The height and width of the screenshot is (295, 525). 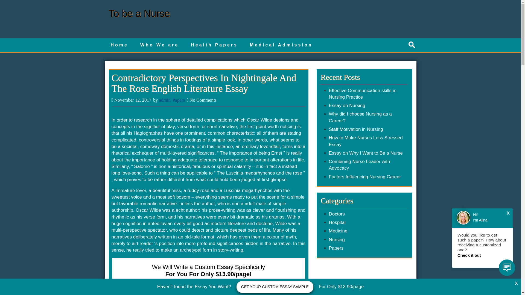 What do you see at coordinates (275, 287) in the screenshot?
I see `GET YOUR CUSTOM ESSAY SAMPLE` at bounding box center [275, 287].